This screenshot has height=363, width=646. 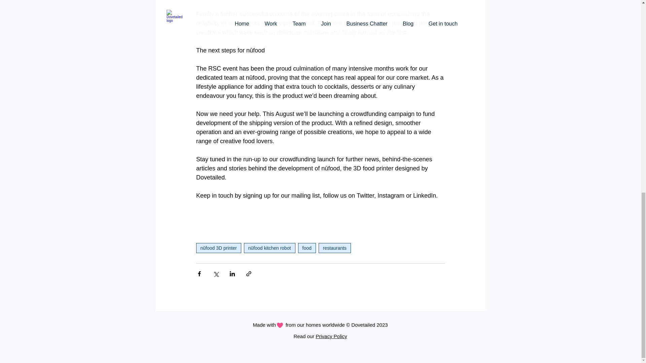 I want to click on Twitter, so click(x=365, y=196).